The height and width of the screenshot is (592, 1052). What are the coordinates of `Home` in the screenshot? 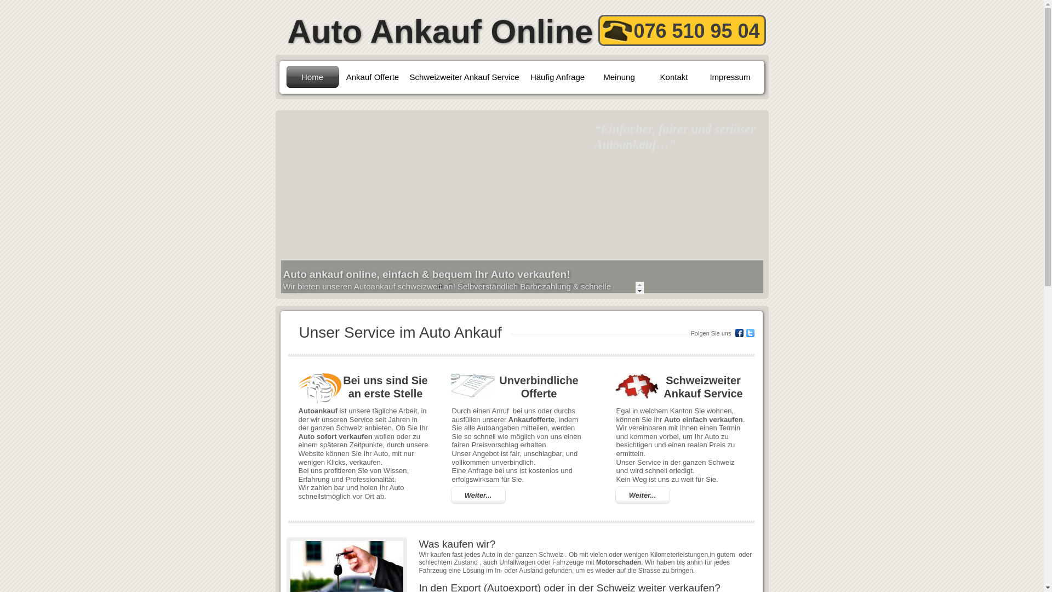 It's located at (312, 77).